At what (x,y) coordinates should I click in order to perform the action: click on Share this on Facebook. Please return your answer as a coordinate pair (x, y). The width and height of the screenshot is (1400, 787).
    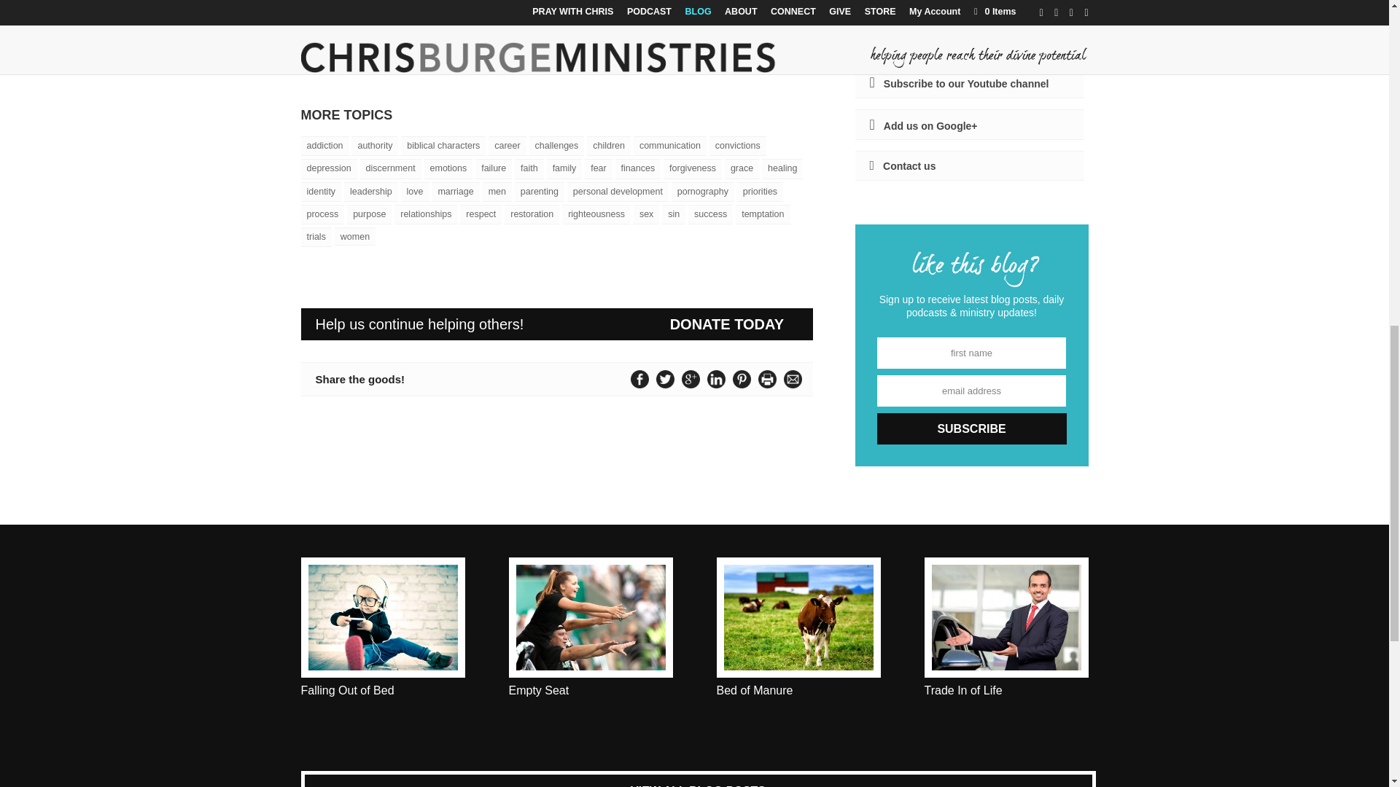
    Looking at the image, I should click on (639, 379).